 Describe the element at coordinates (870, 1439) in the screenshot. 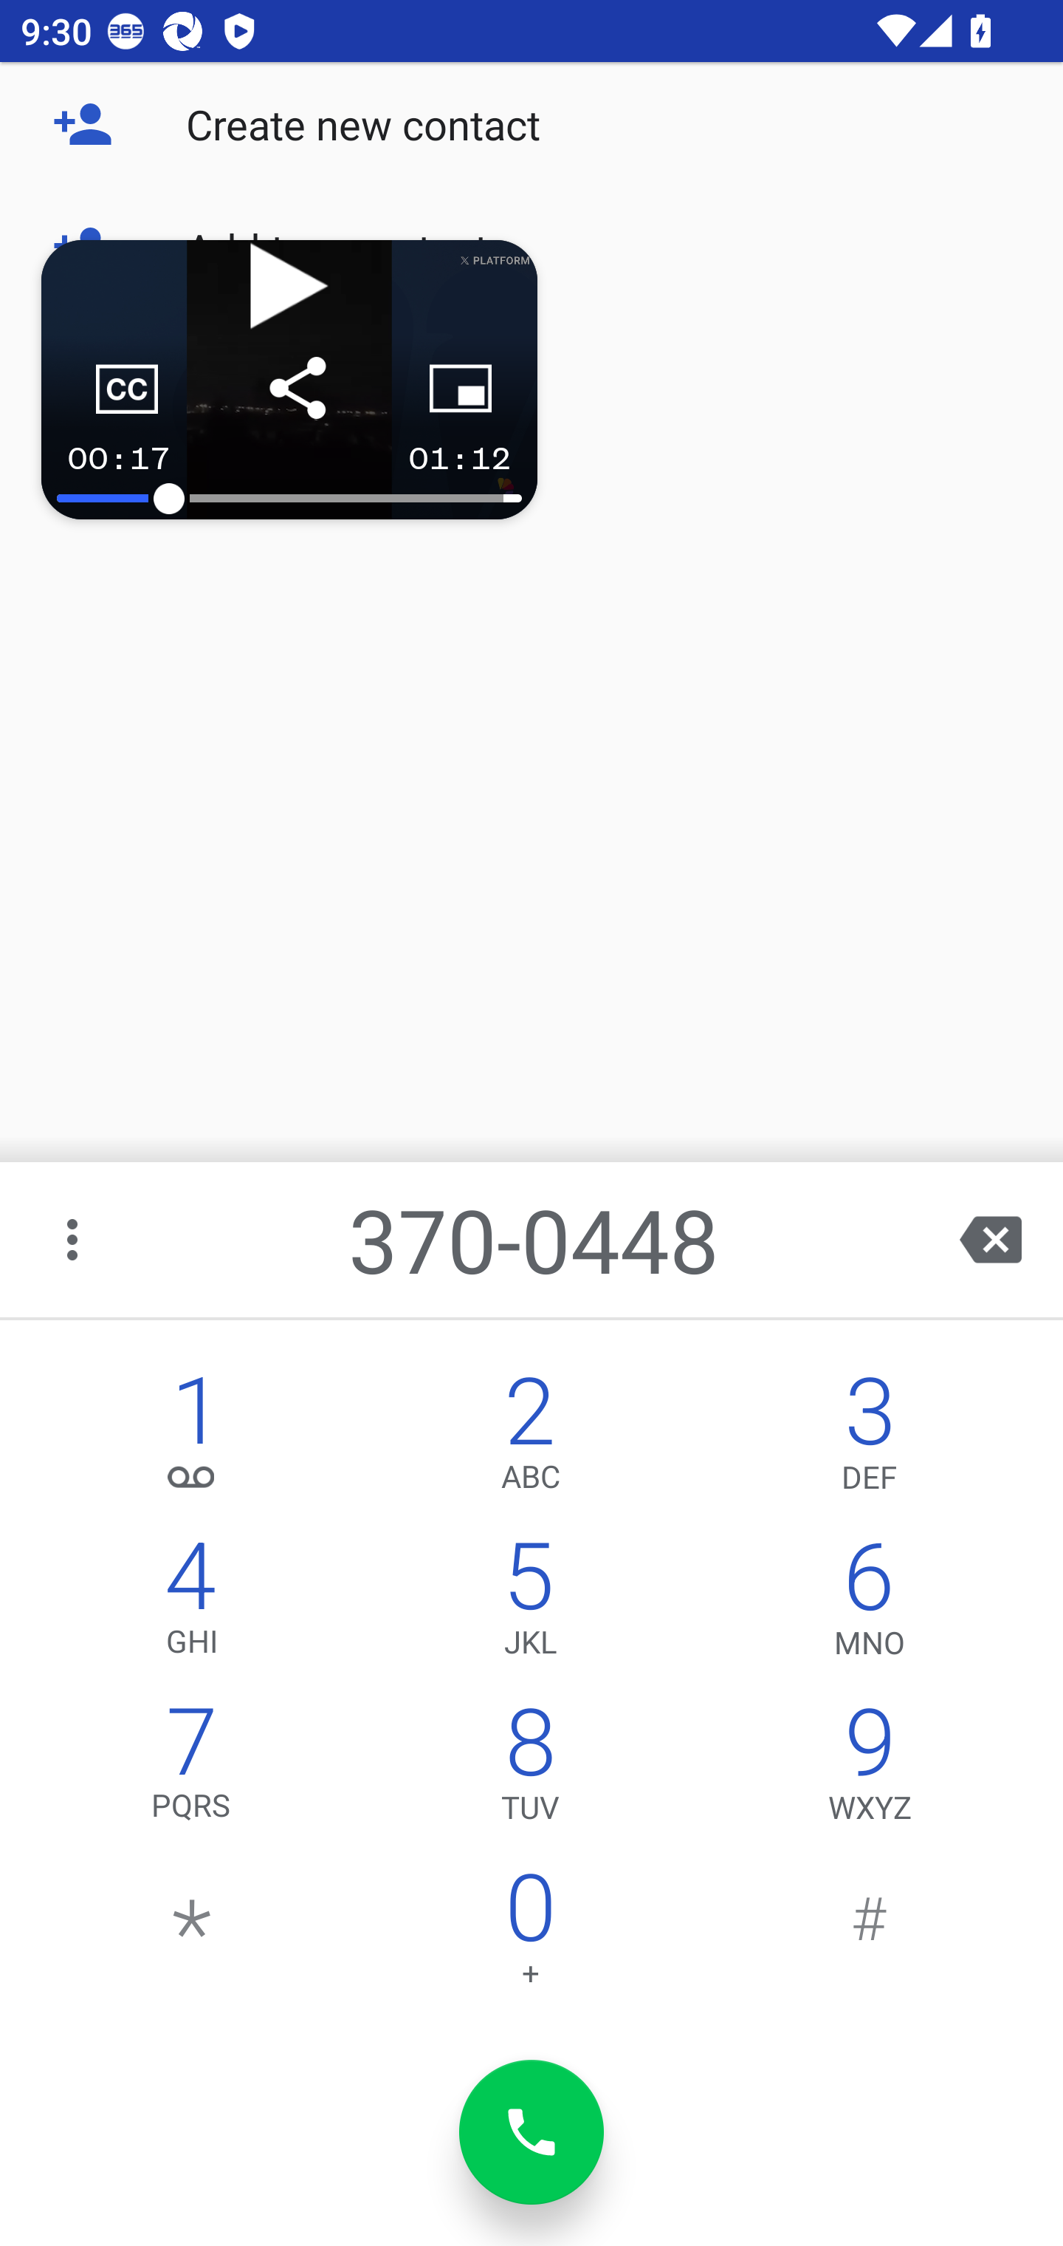

I see `3,DEF 3 DEF` at that location.